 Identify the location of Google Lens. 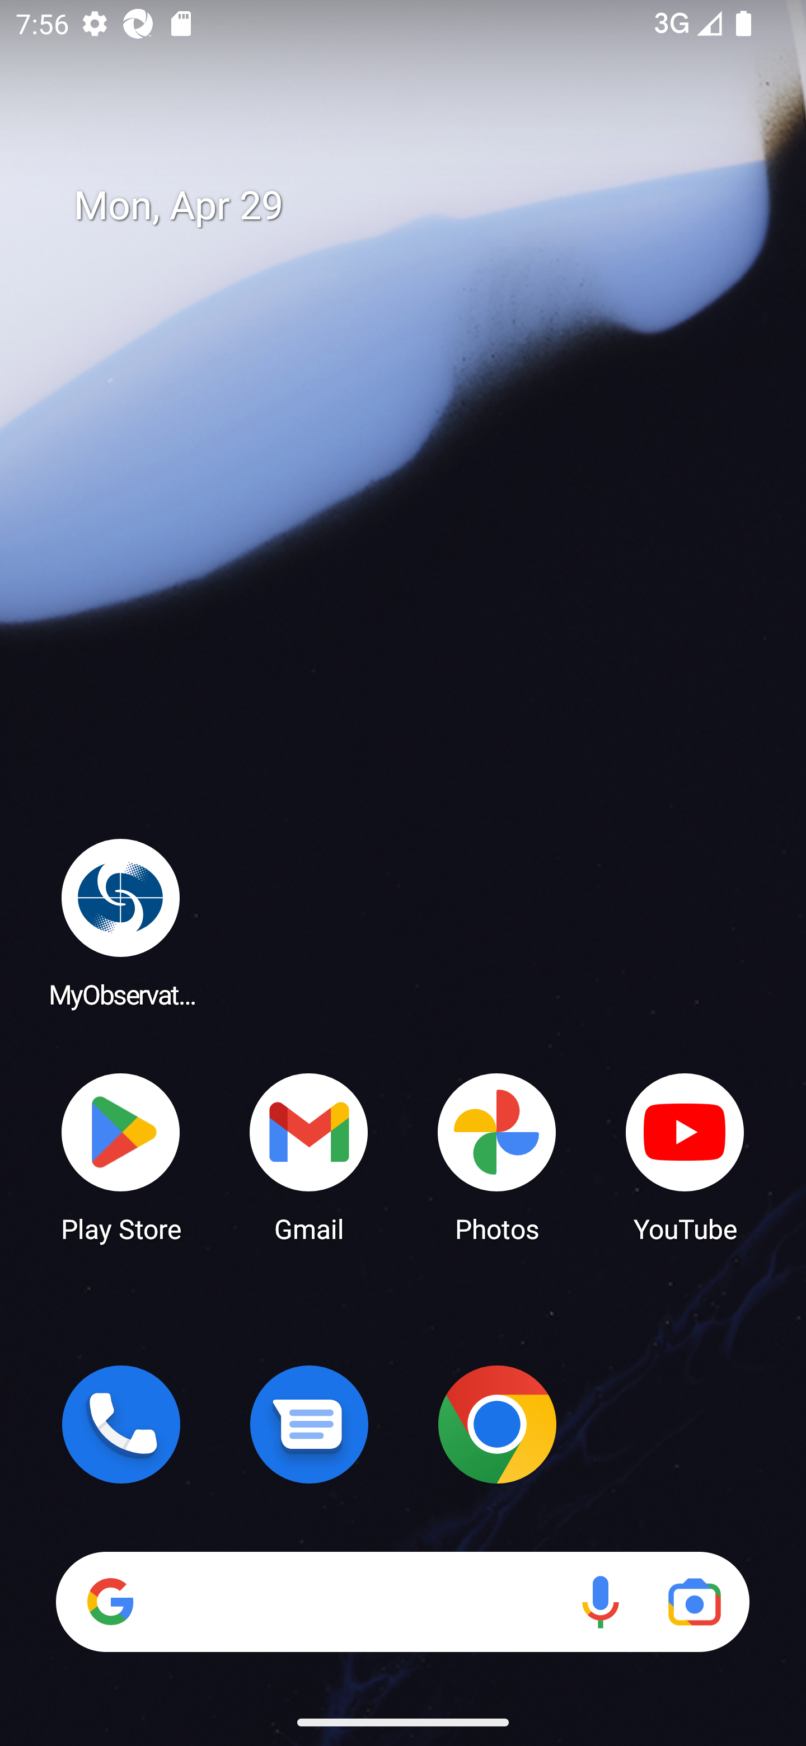
(694, 1602).